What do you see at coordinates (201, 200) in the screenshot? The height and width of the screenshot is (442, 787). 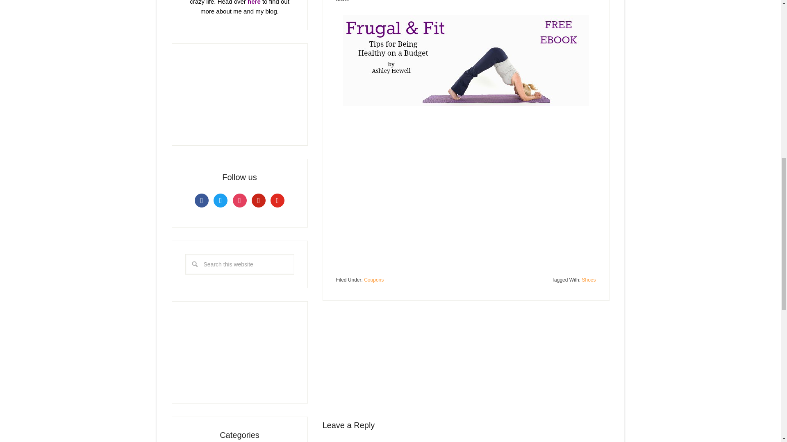 I see `Facebook` at bounding box center [201, 200].